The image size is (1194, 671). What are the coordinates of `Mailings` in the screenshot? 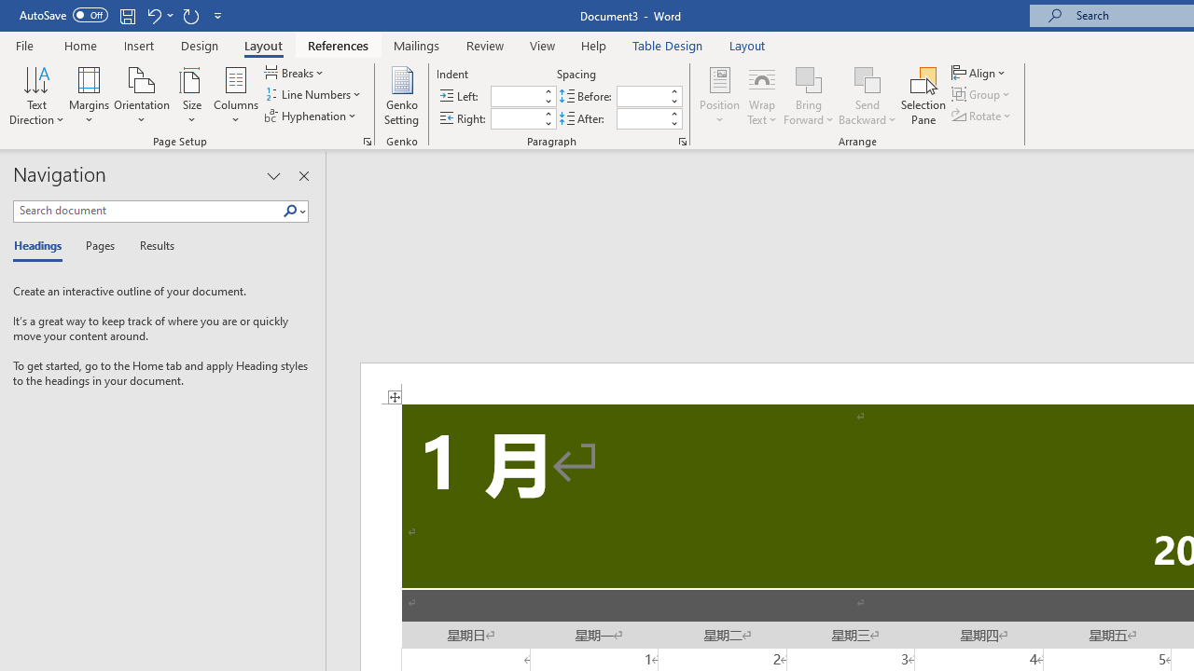 It's located at (417, 45).